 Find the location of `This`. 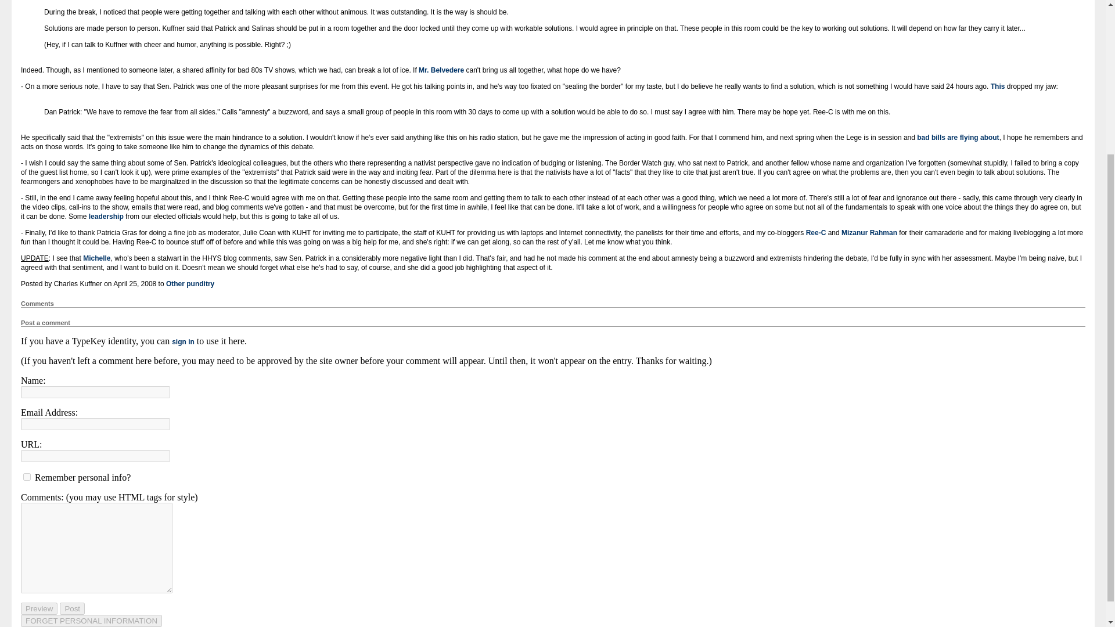

This is located at coordinates (998, 86).